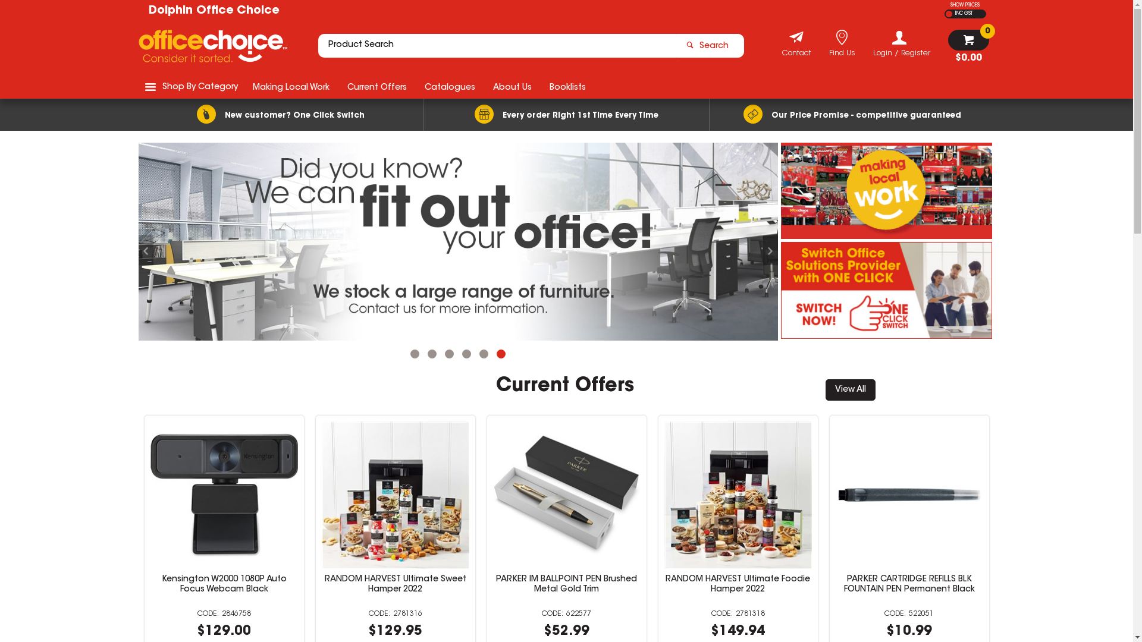  What do you see at coordinates (851, 390) in the screenshot?
I see `View All` at bounding box center [851, 390].